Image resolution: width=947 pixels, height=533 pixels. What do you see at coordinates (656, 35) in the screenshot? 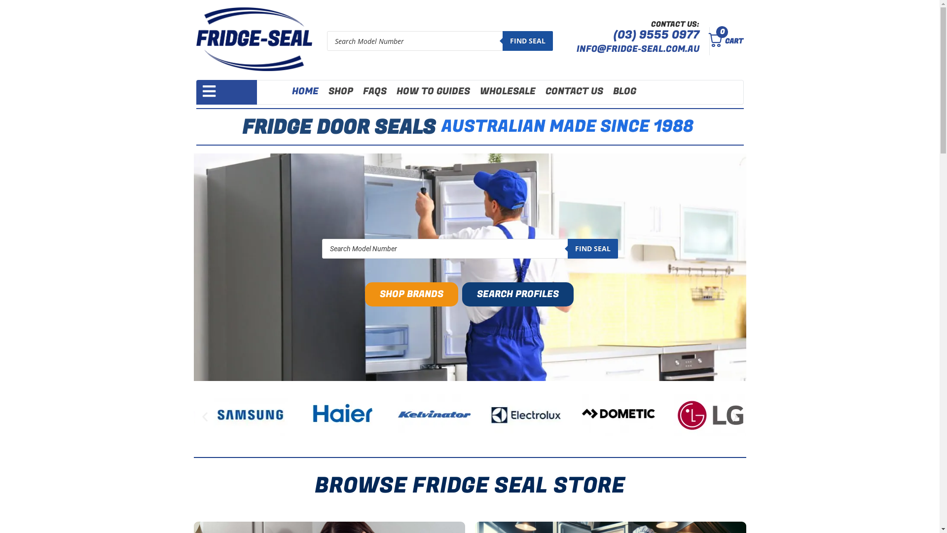
I see `(03) 9555 0977` at bounding box center [656, 35].